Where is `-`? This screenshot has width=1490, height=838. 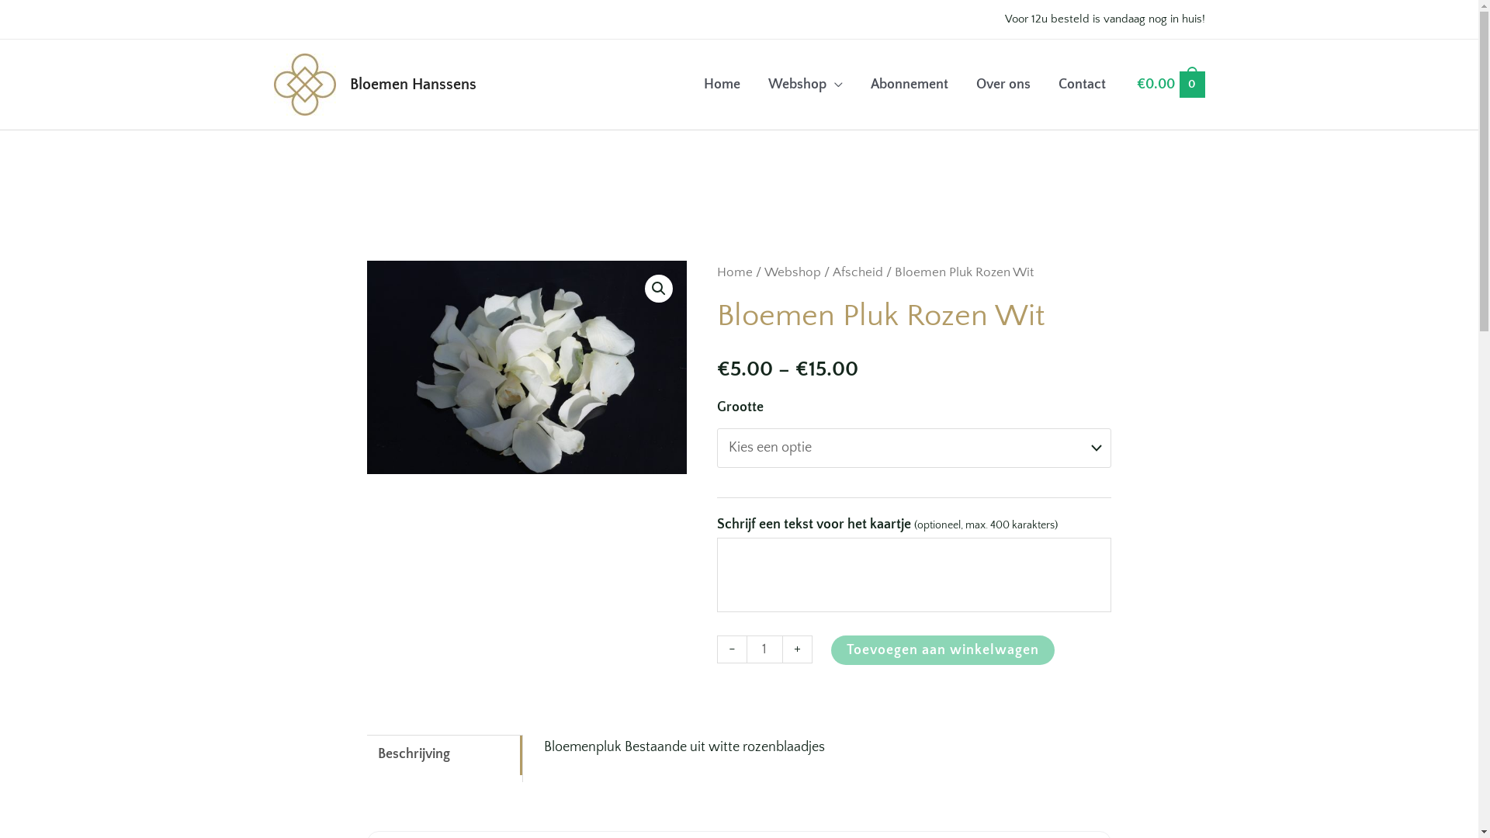
- is located at coordinates (732, 649).